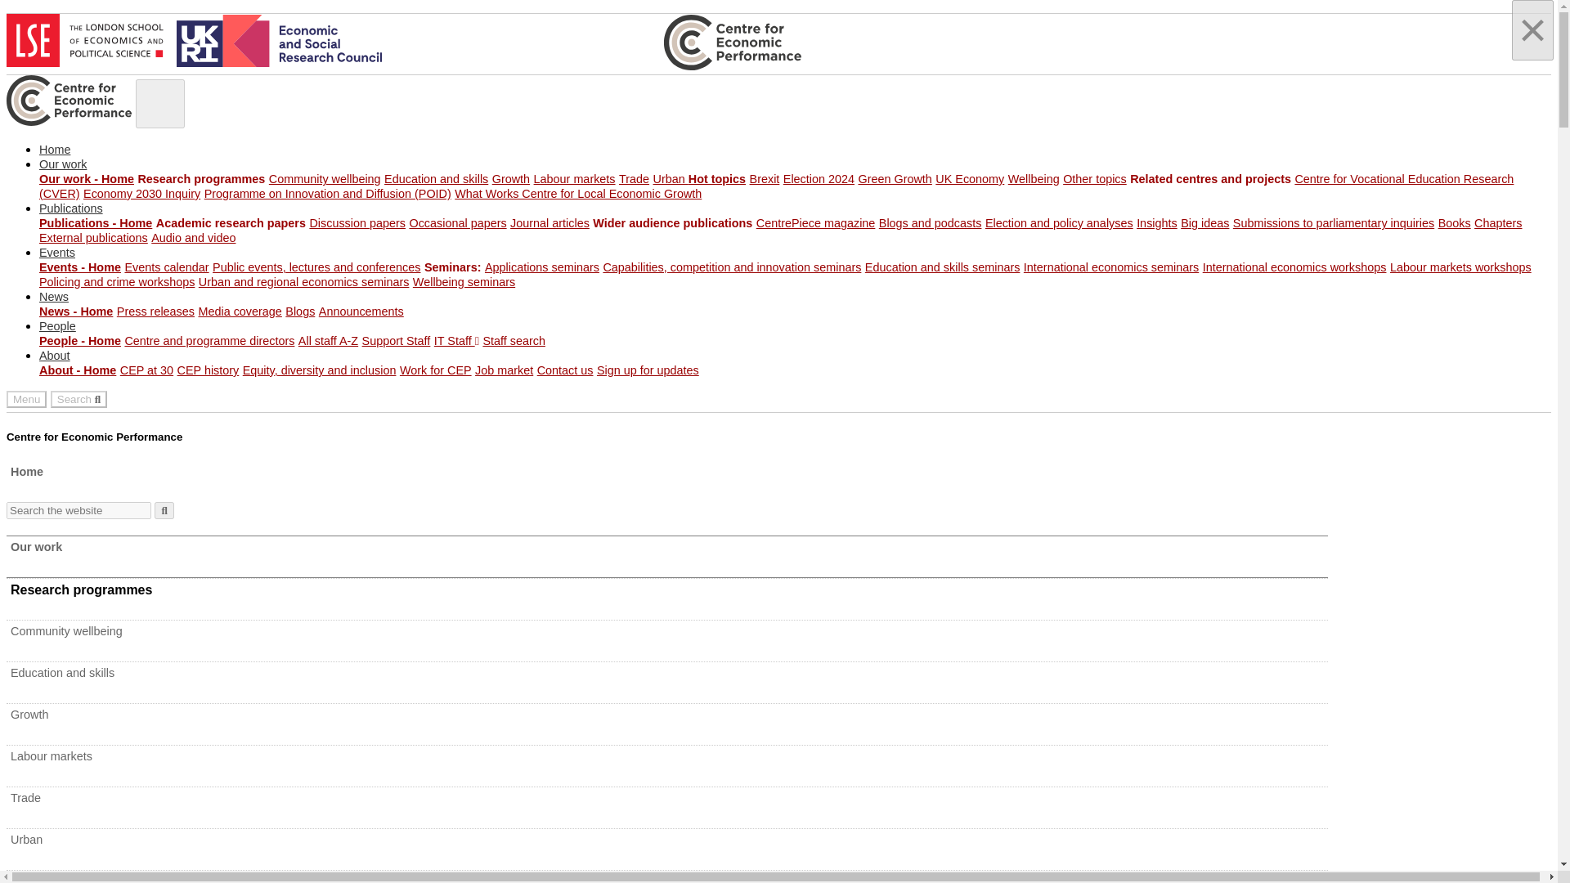  Describe the element at coordinates (456, 222) in the screenshot. I see `Occasional papers` at that location.